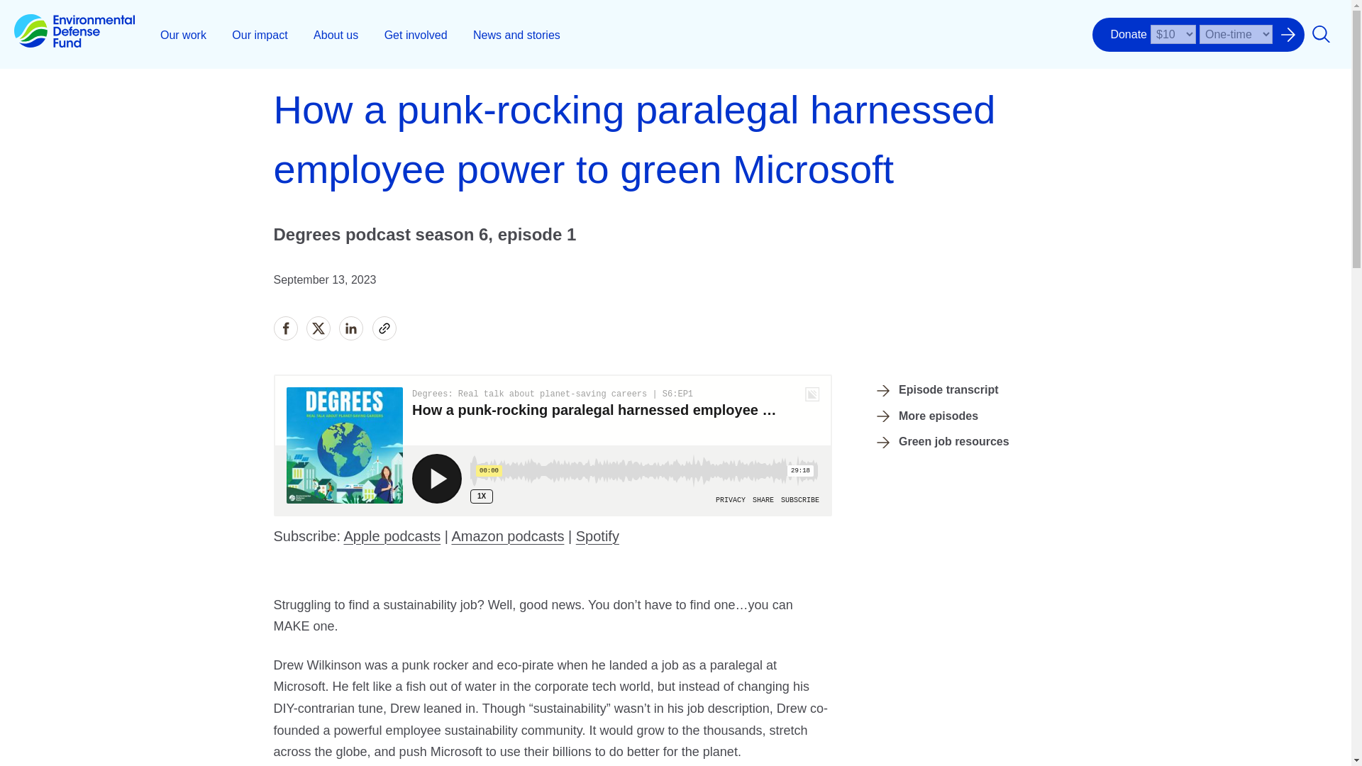 The image size is (1362, 766). What do you see at coordinates (183, 34) in the screenshot?
I see `Our work` at bounding box center [183, 34].